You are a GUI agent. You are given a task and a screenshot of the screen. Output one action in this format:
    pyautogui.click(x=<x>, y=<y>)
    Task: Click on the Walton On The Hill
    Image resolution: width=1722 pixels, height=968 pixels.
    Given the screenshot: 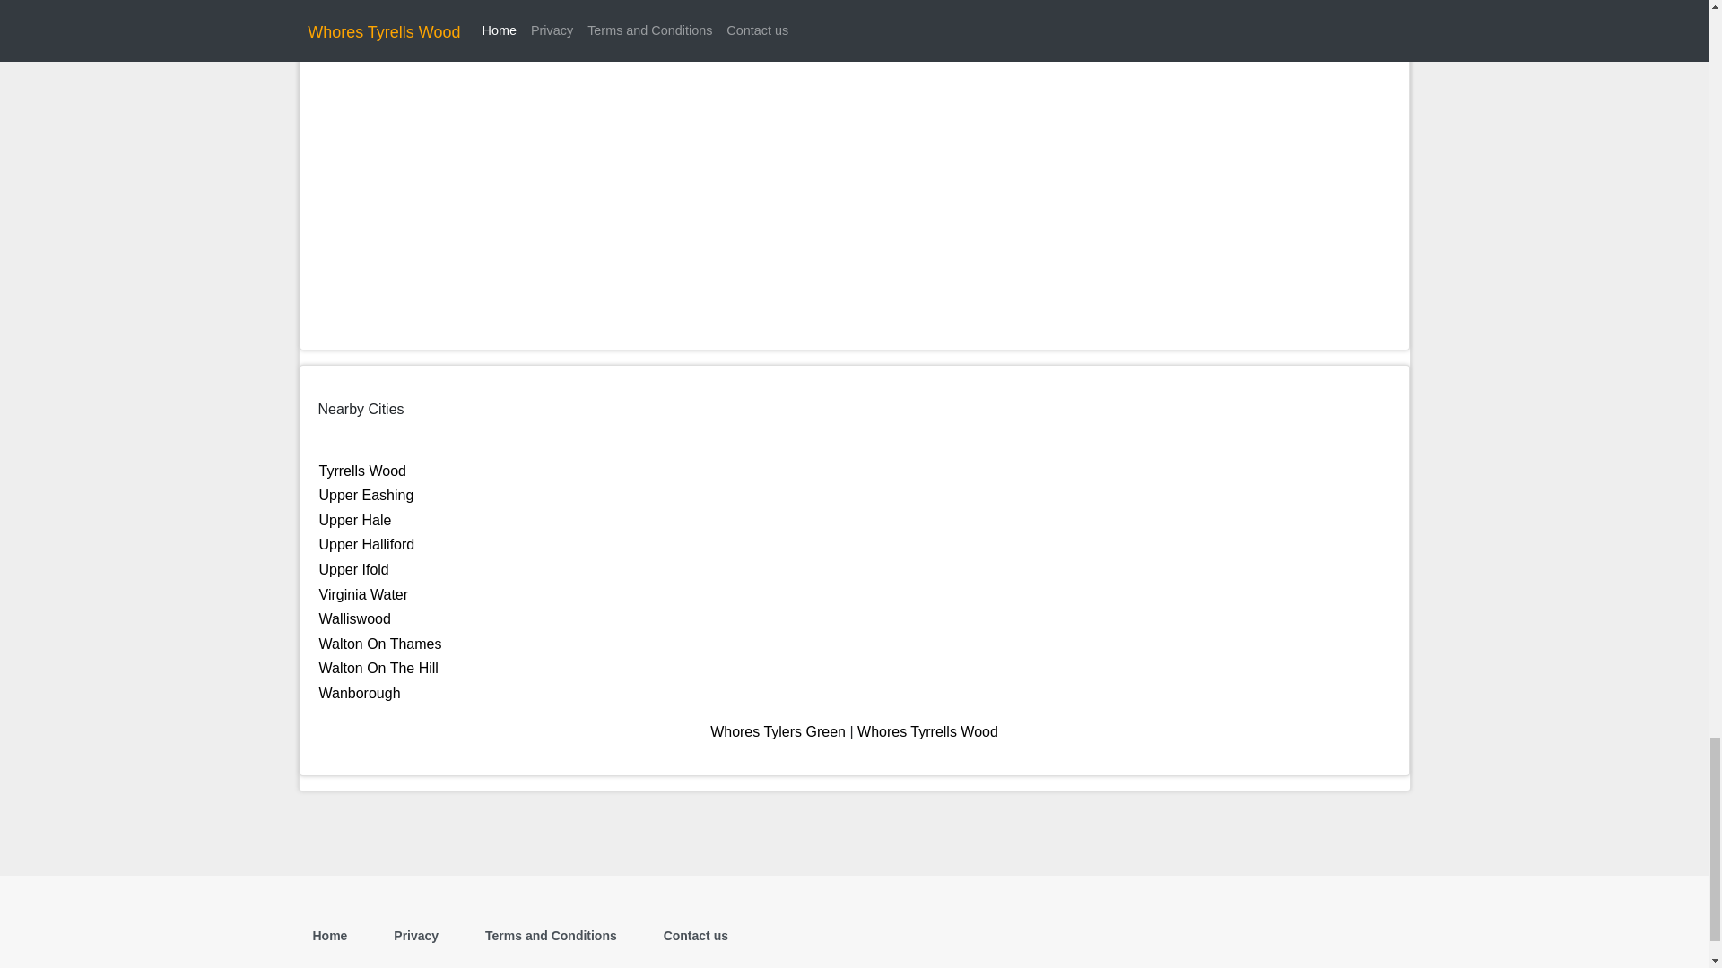 What is the action you would take?
    pyautogui.click(x=378, y=667)
    